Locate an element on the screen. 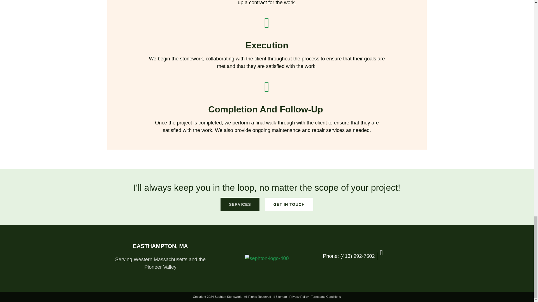  SERVICES is located at coordinates (240, 204).